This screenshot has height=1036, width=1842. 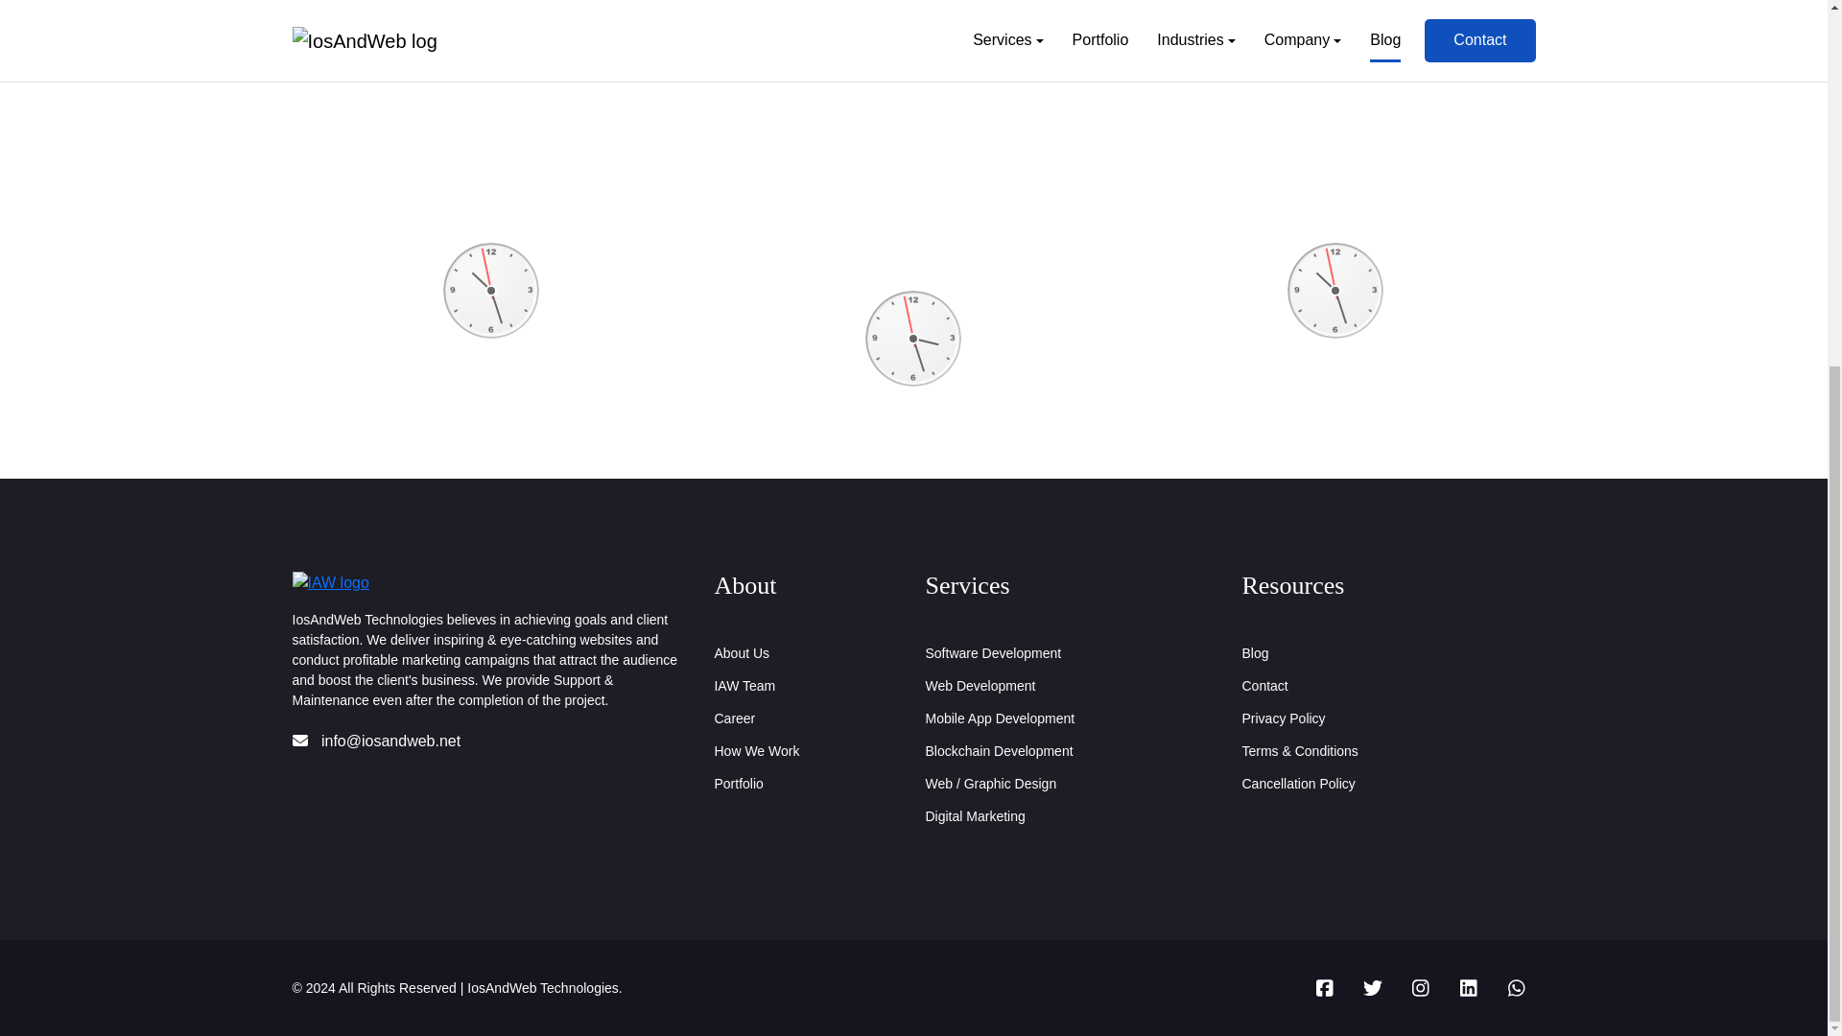 I want to click on Portfolio, so click(x=738, y=783).